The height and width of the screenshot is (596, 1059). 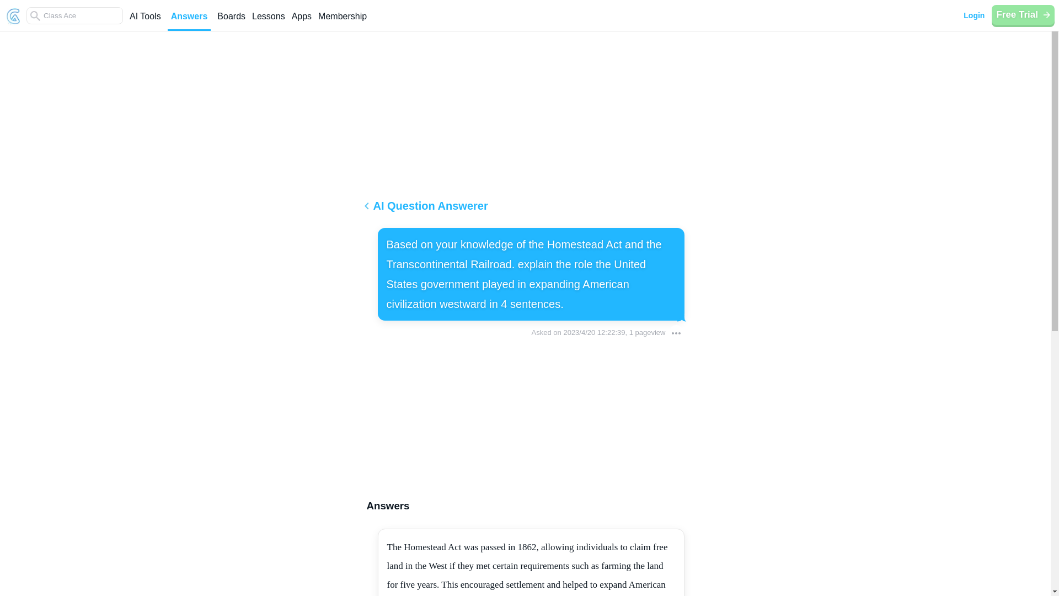 What do you see at coordinates (525, 210) in the screenshot?
I see `AI Question Answerer` at bounding box center [525, 210].